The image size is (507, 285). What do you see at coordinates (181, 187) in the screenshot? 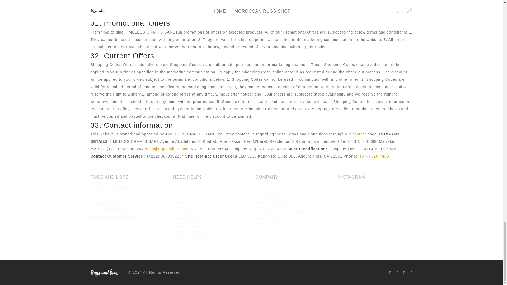
I see `Delivery` at bounding box center [181, 187].